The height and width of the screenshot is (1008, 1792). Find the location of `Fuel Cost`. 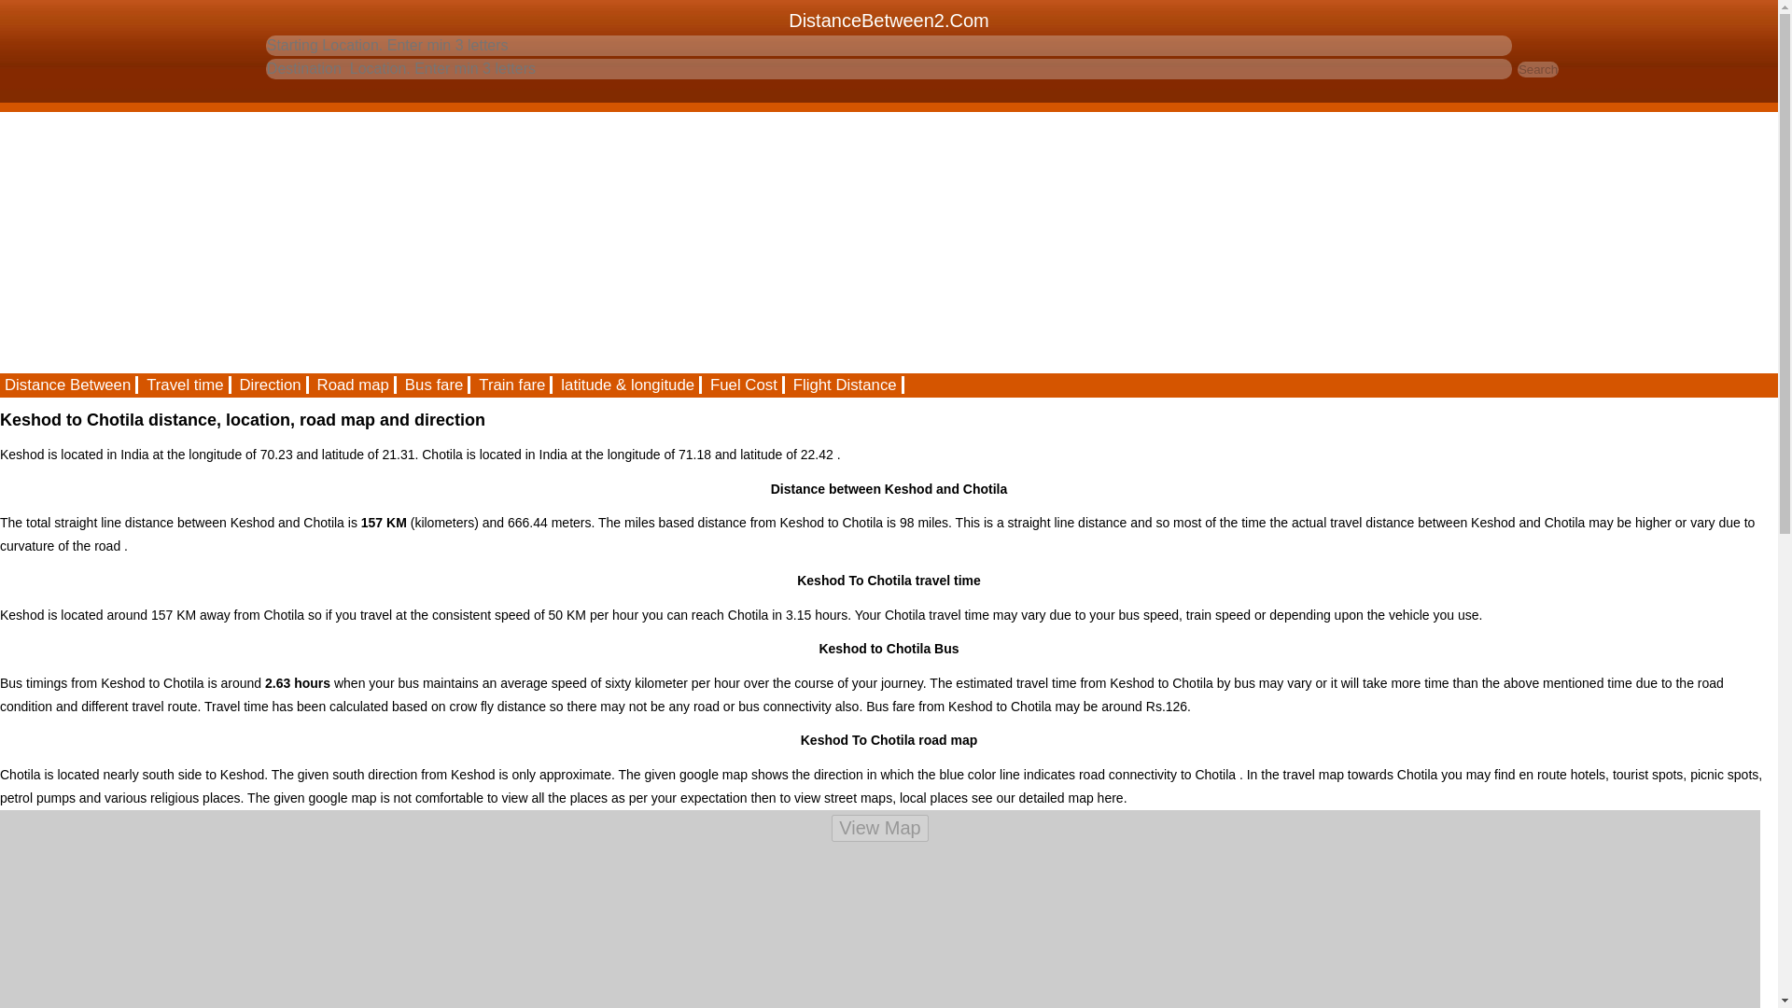

Fuel Cost is located at coordinates (745, 385).